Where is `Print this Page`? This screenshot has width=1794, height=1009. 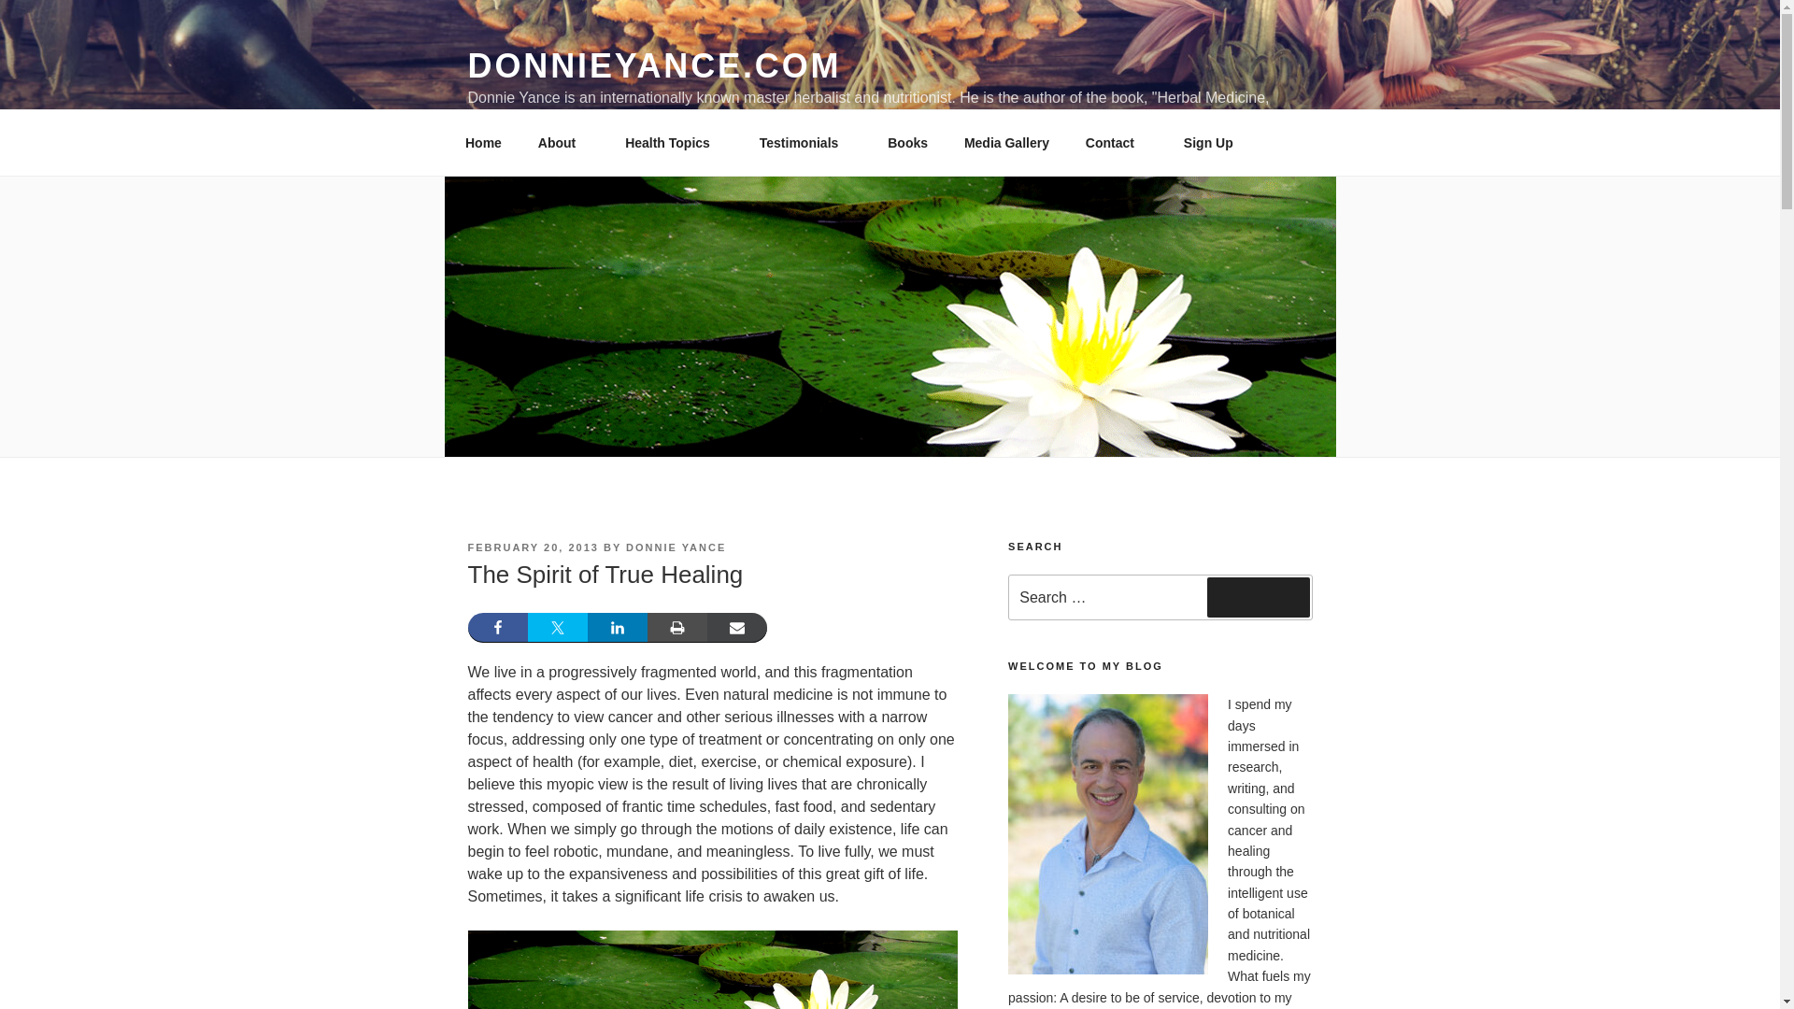
Print this Page is located at coordinates (676, 627).